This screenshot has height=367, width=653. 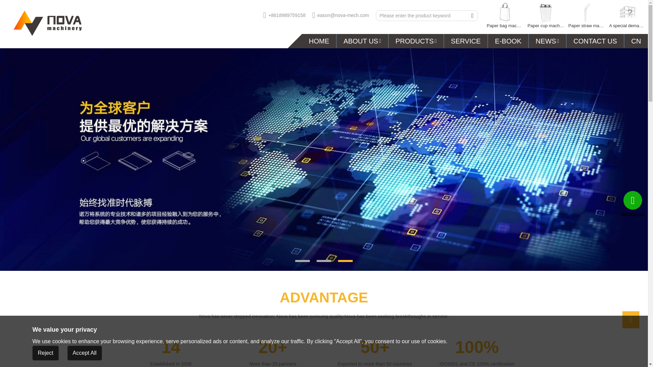 What do you see at coordinates (595, 41) in the screenshot?
I see `Contact us` at bounding box center [595, 41].